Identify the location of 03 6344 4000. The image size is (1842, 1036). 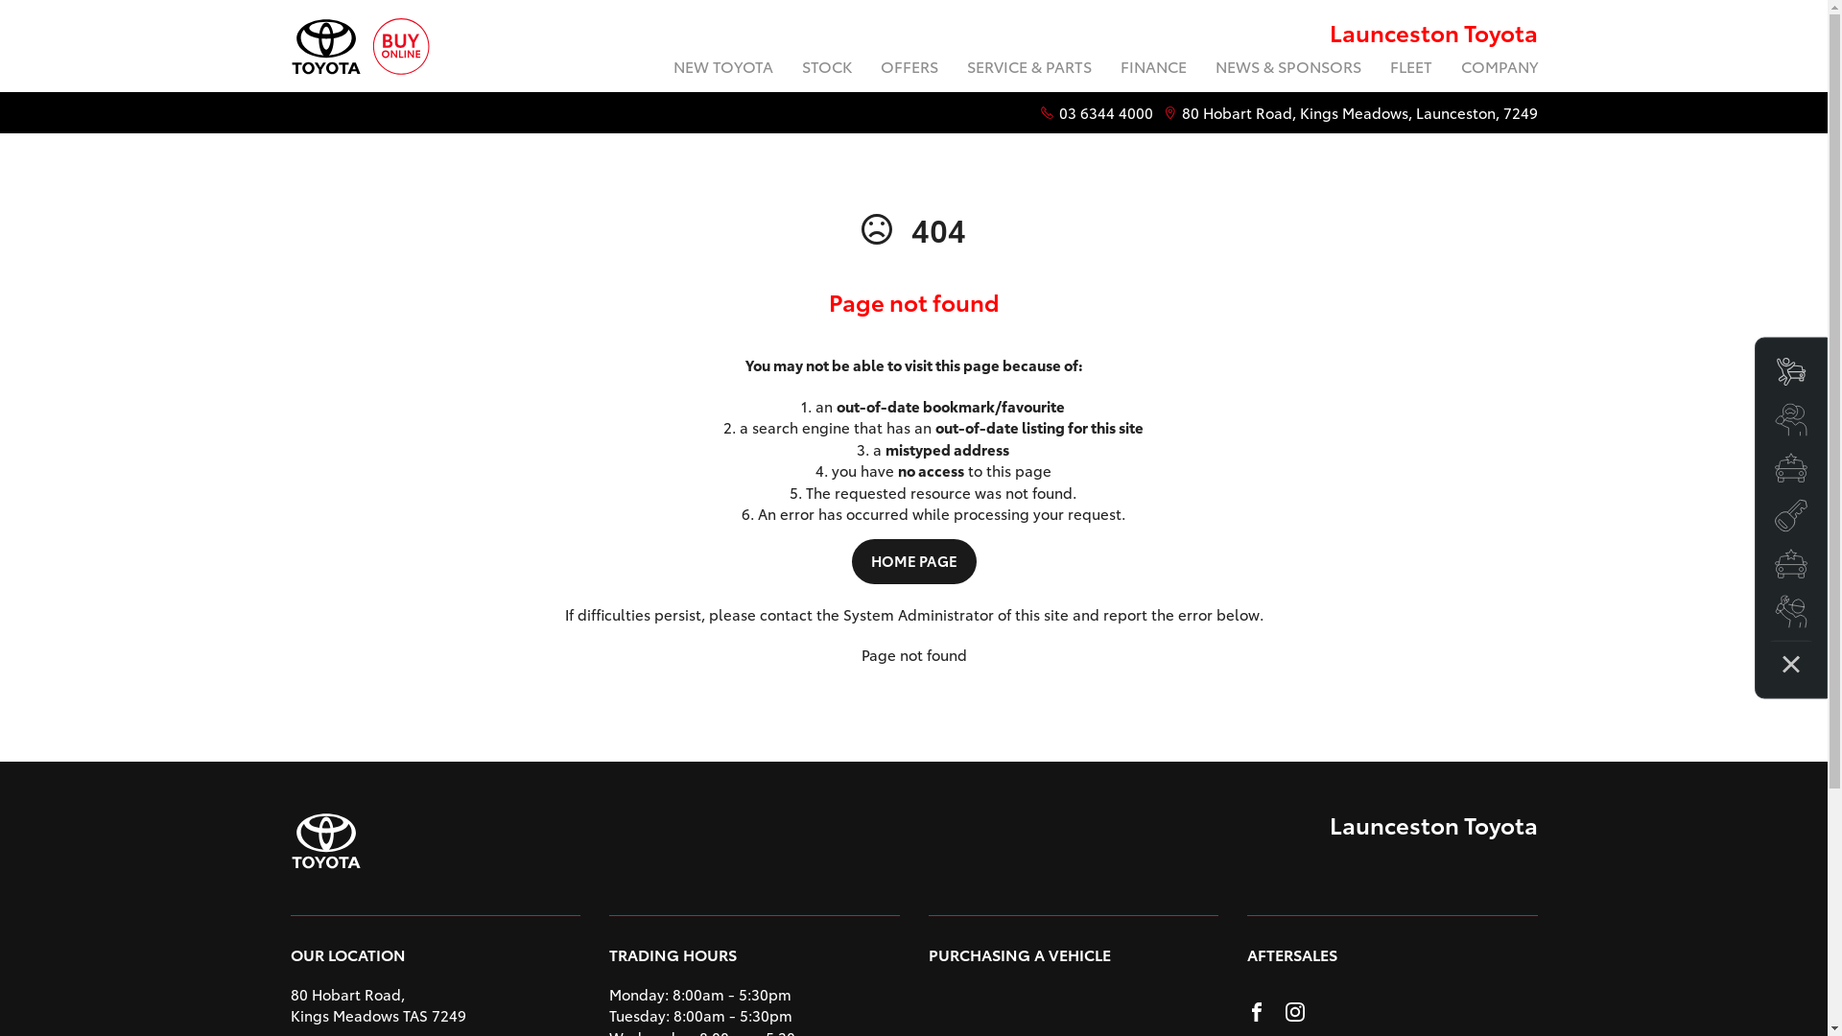
(1106, 113).